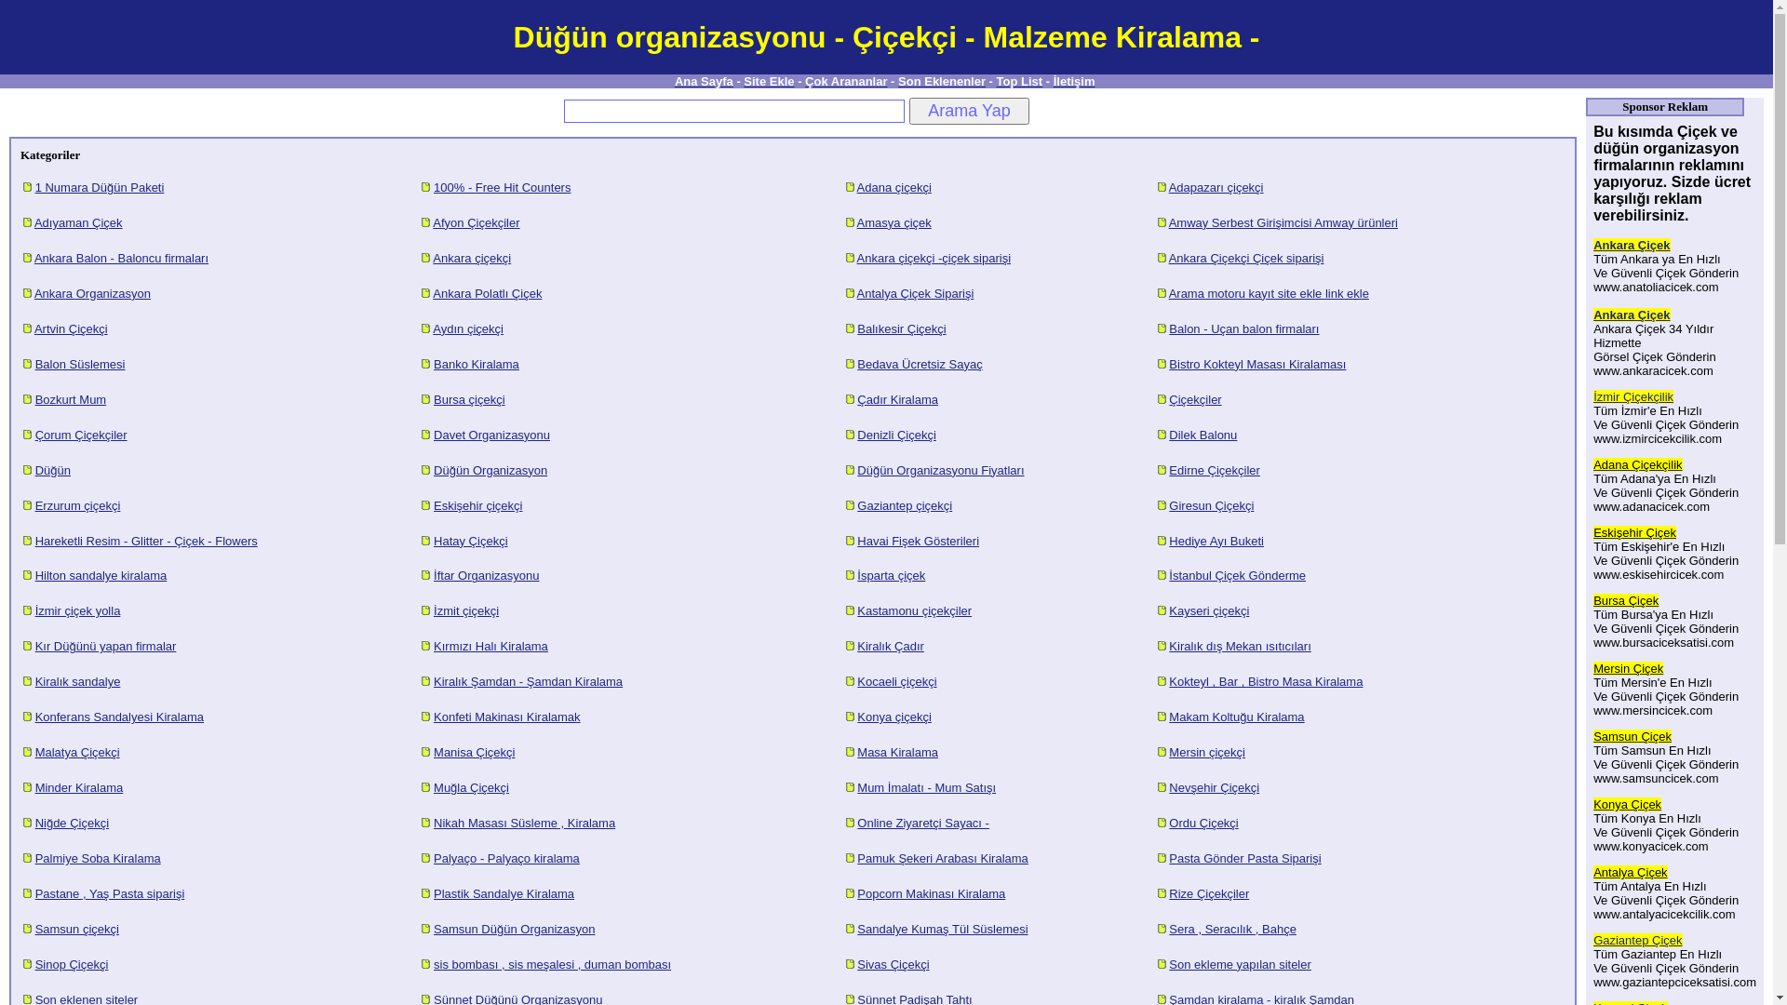 The width and height of the screenshot is (1787, 1005). Describe the element at coordinates (477, 365) in the screenshot. I see `Banko Kiralama` at that location.